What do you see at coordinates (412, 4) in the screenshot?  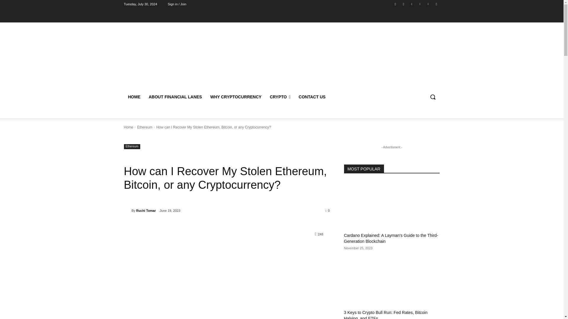 I see `Linkedin` at bounding box center [412, 4].